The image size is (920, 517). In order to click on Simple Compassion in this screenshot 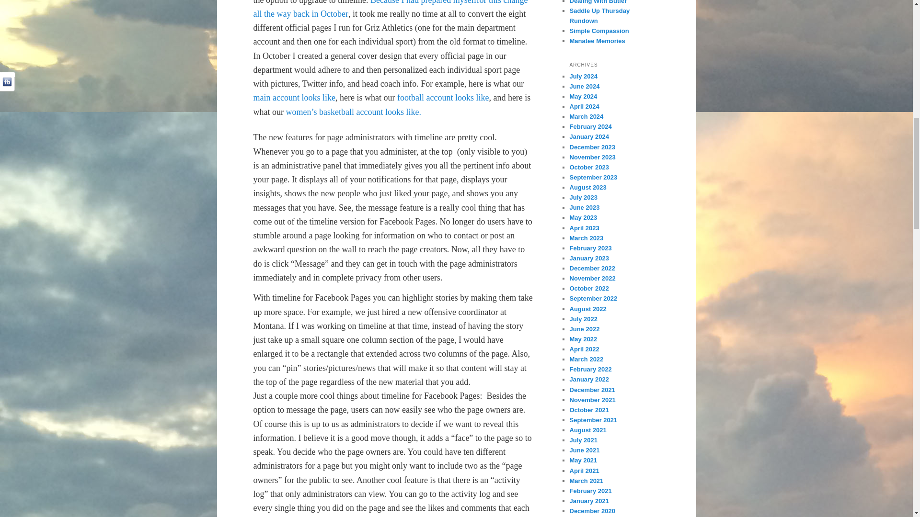, I will do `click(599, 31)`.